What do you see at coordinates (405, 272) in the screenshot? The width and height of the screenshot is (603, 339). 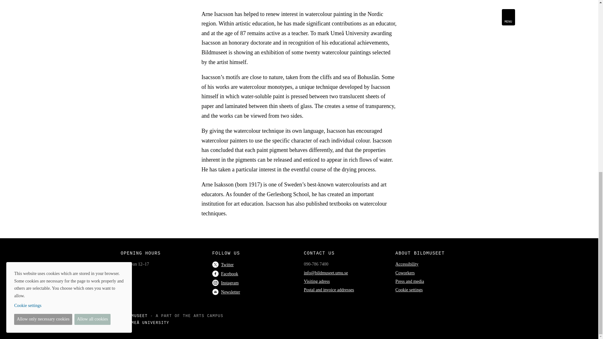 I see `Coworkers` at bounding box center [405, 272].